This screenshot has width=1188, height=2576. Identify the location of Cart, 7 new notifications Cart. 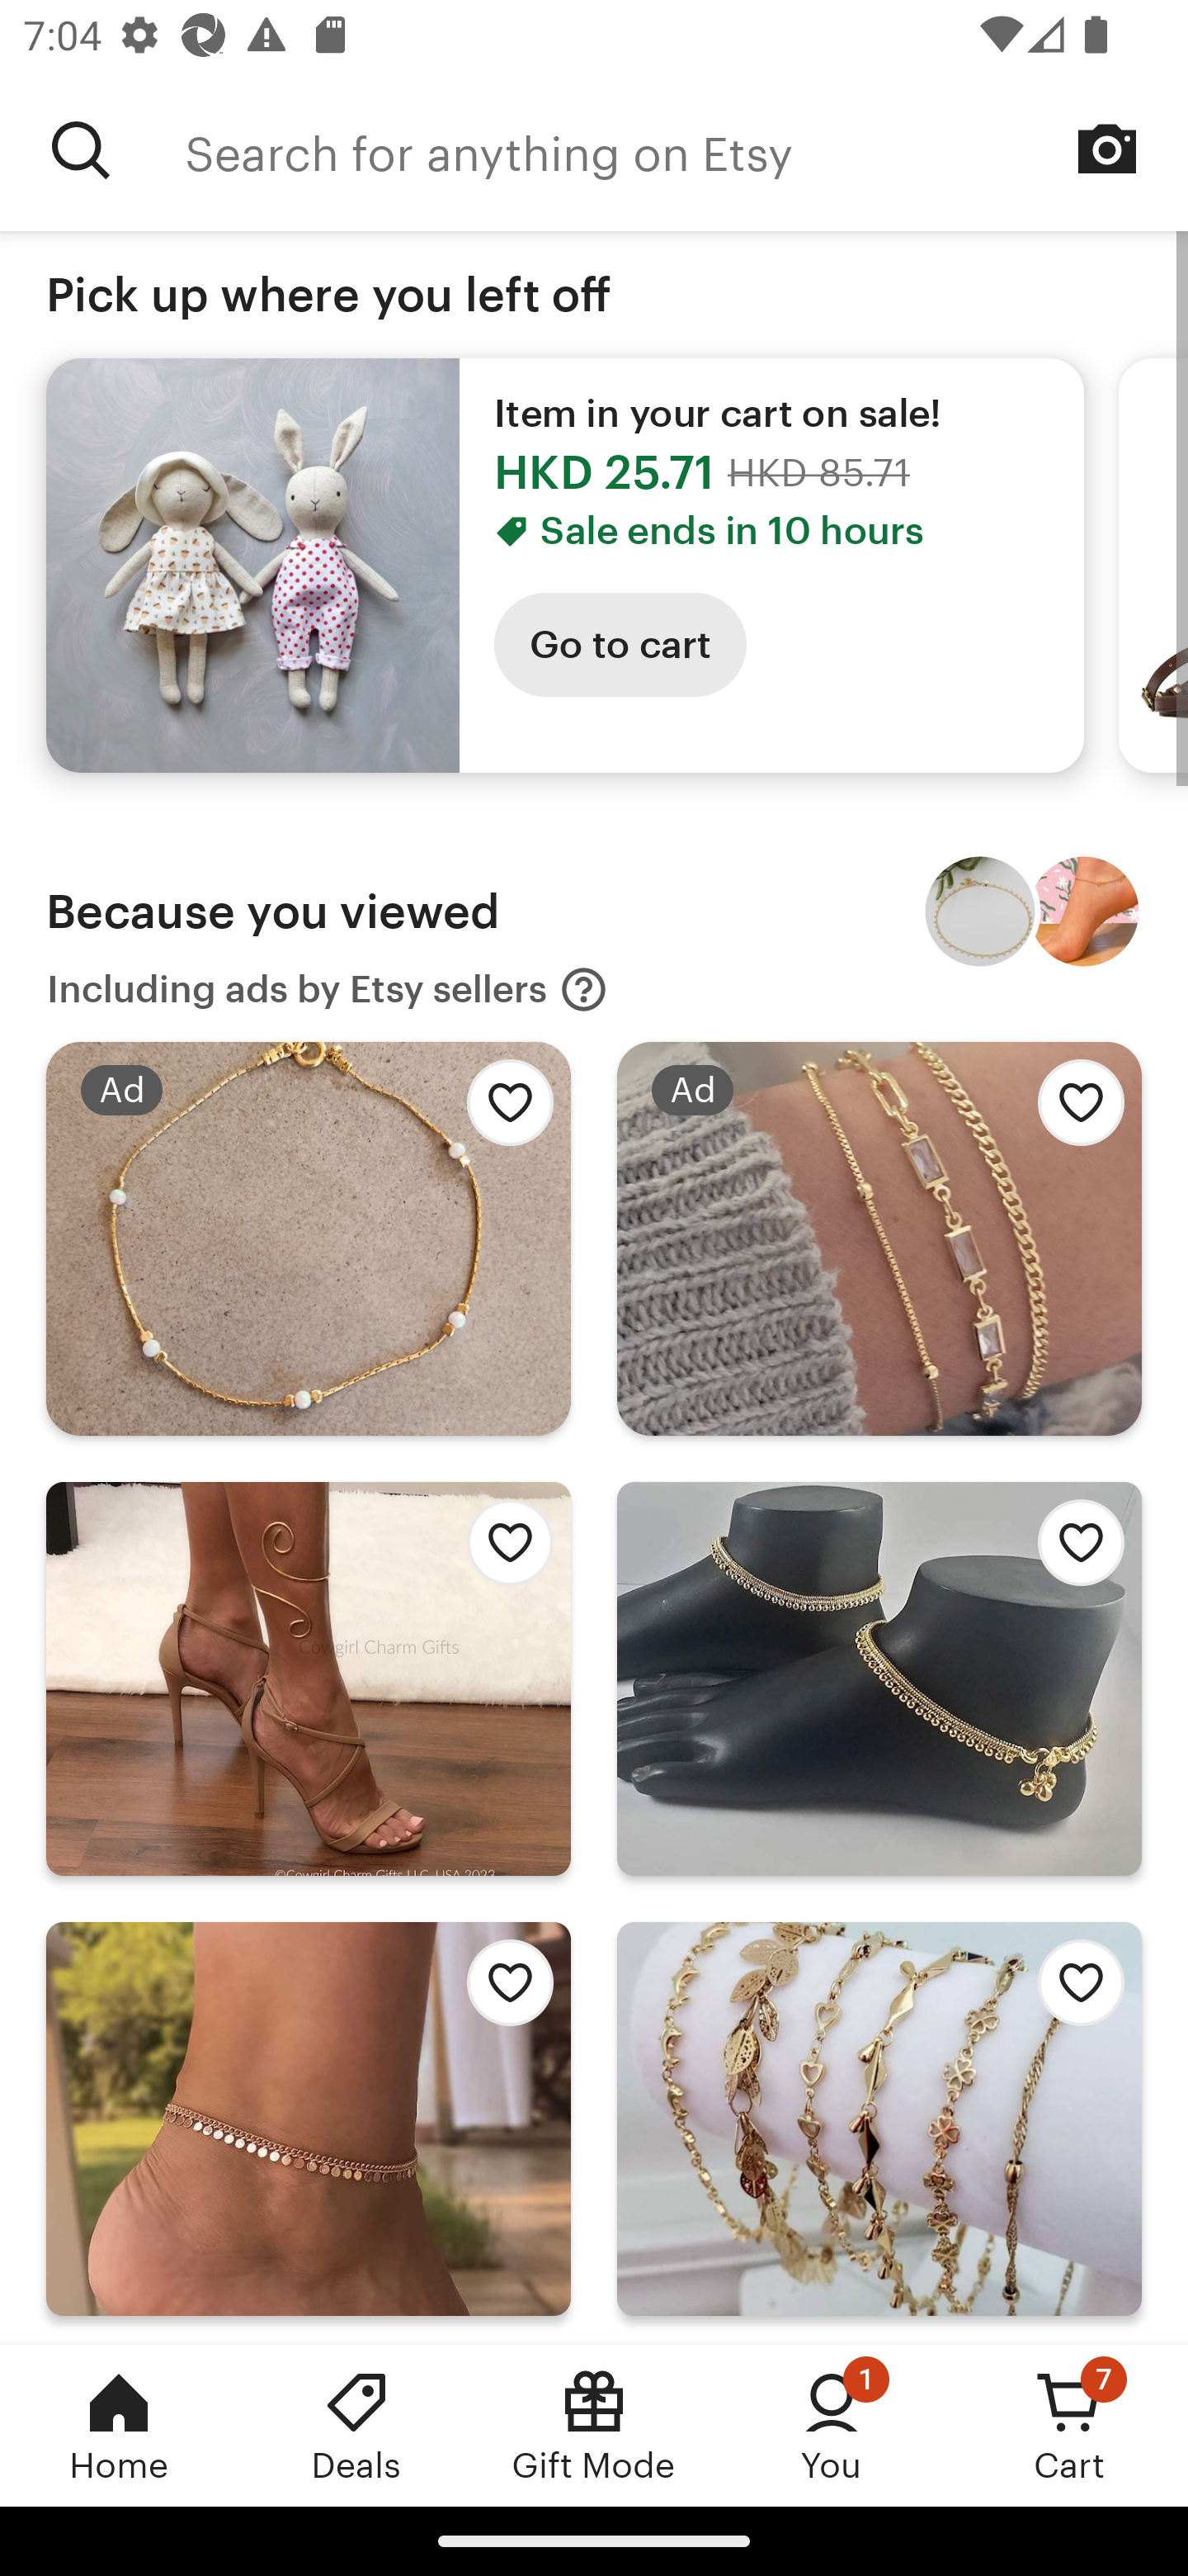
(1069, 2425).